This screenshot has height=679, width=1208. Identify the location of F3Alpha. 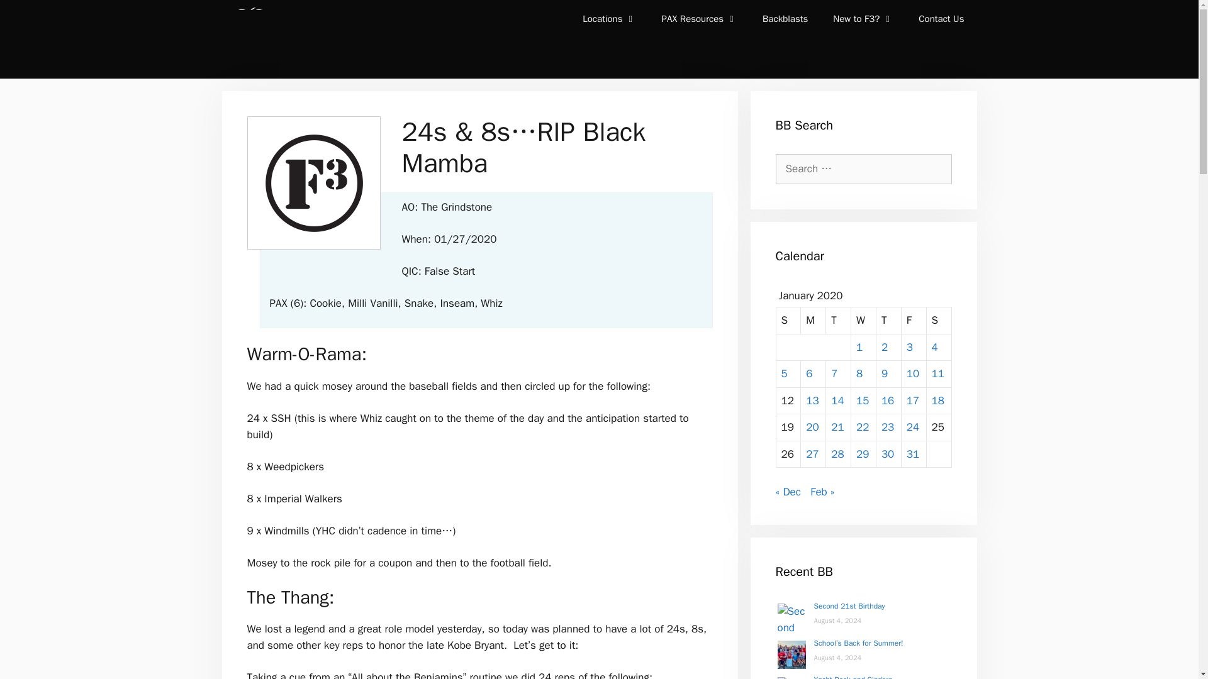
(250, 39).